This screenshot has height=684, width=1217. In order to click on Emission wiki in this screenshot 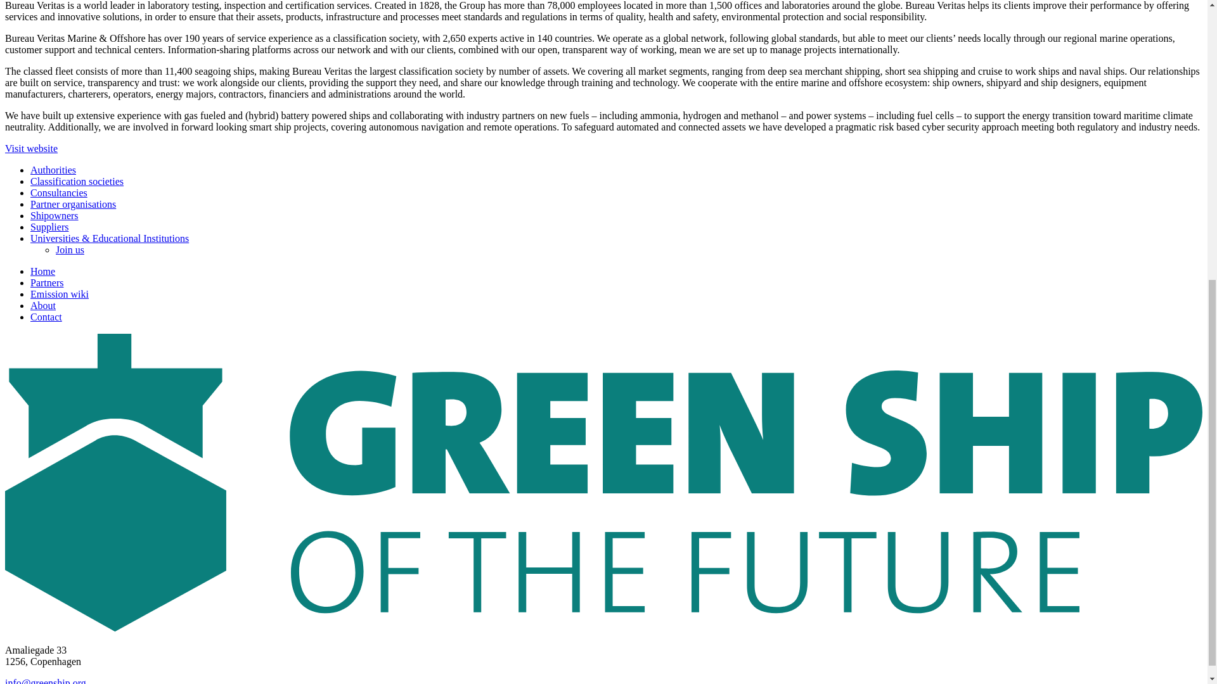, I will do `click(60, 294)`.